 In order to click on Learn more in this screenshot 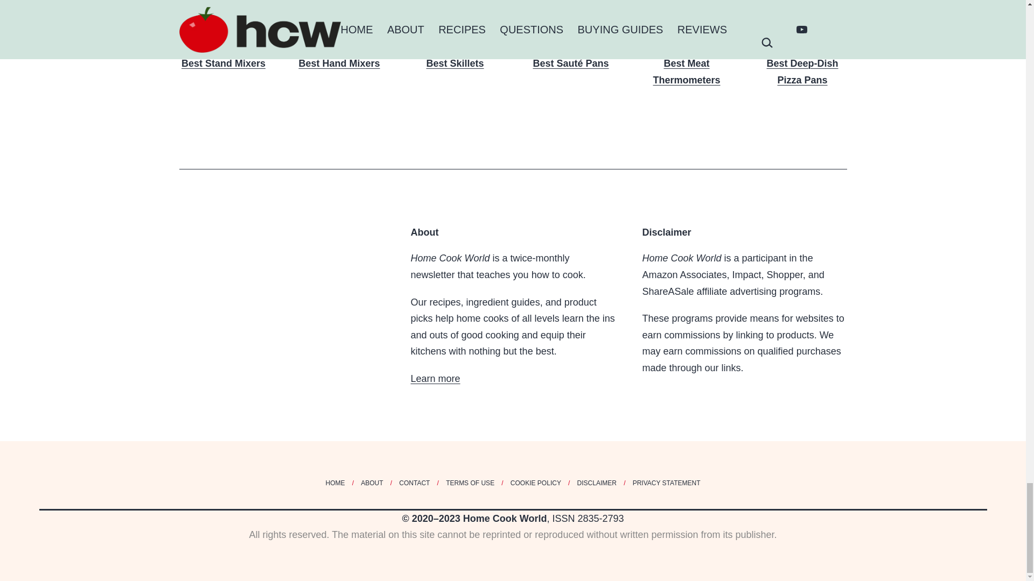, I will do `click(435, 379)`.